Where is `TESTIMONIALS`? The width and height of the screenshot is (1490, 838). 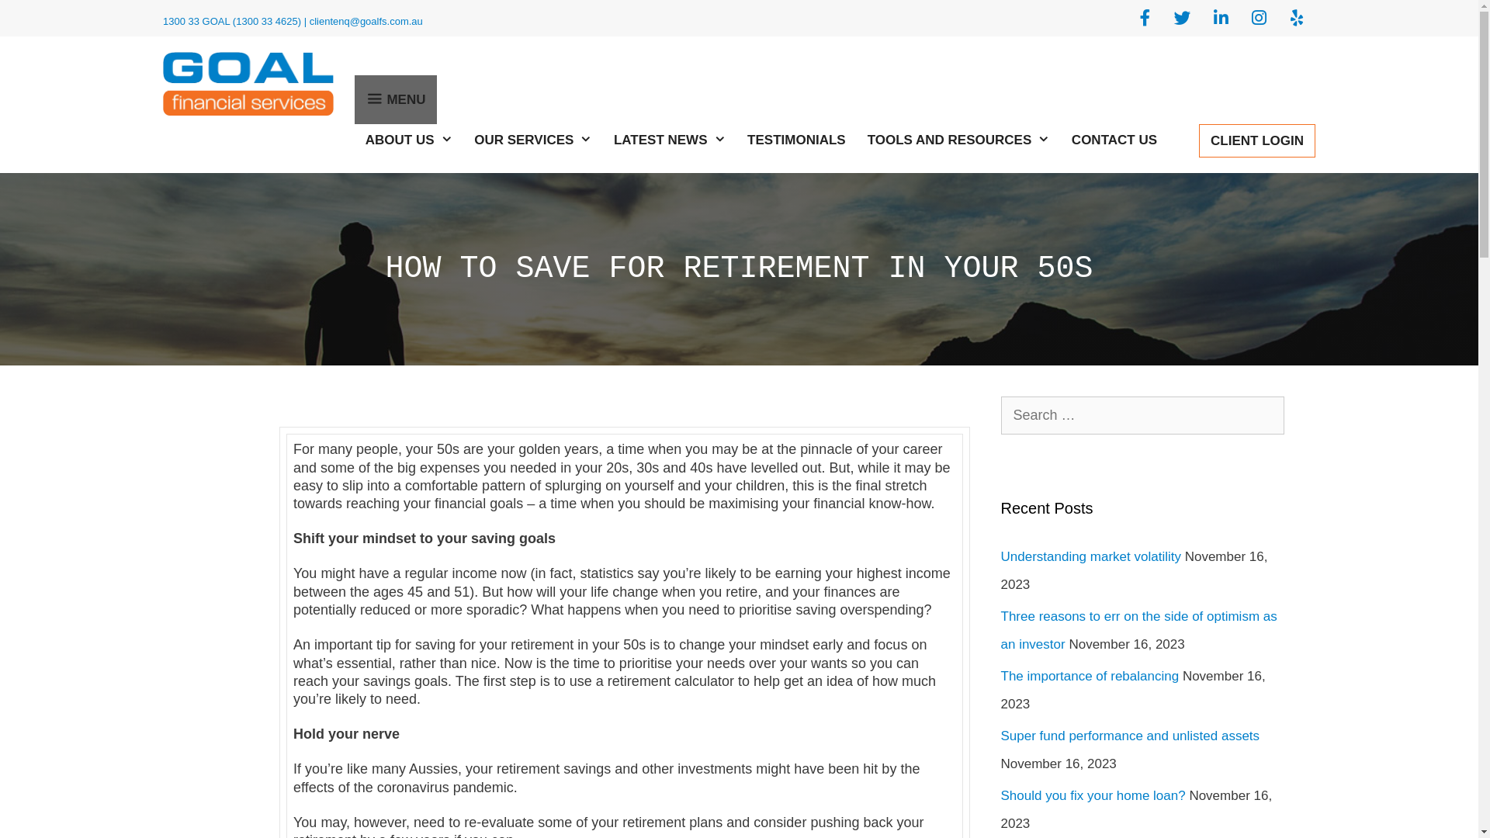 TESTIMONIALS is located at coordinates (796, 140).